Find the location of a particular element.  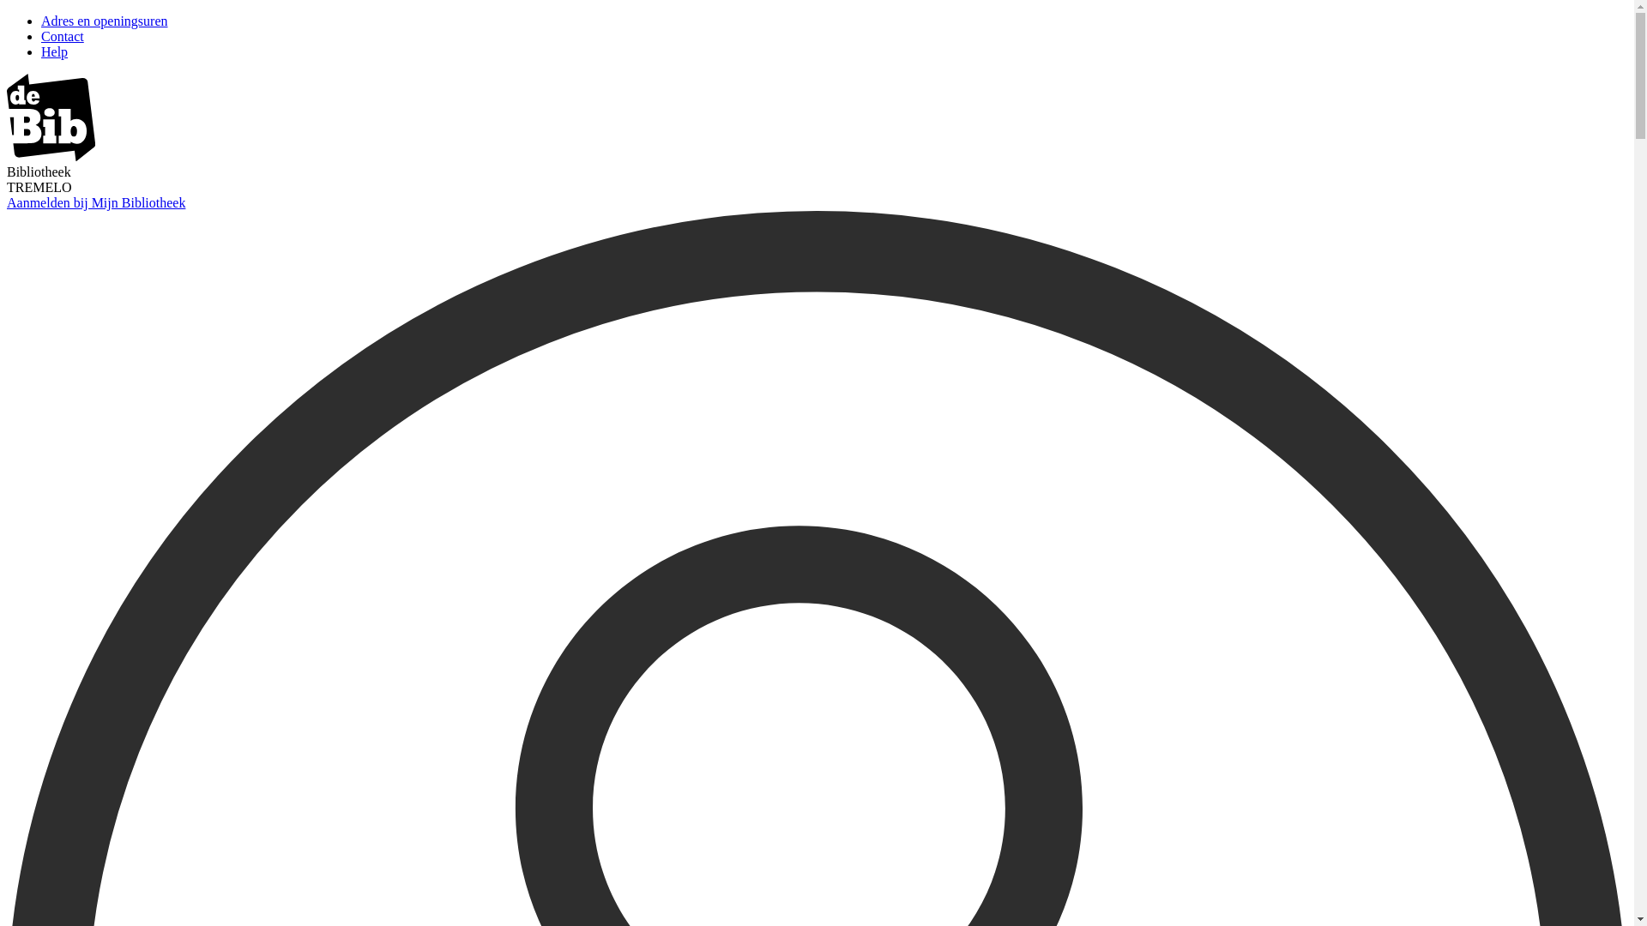

image/svg+xml is located at coordinates (51, 156).